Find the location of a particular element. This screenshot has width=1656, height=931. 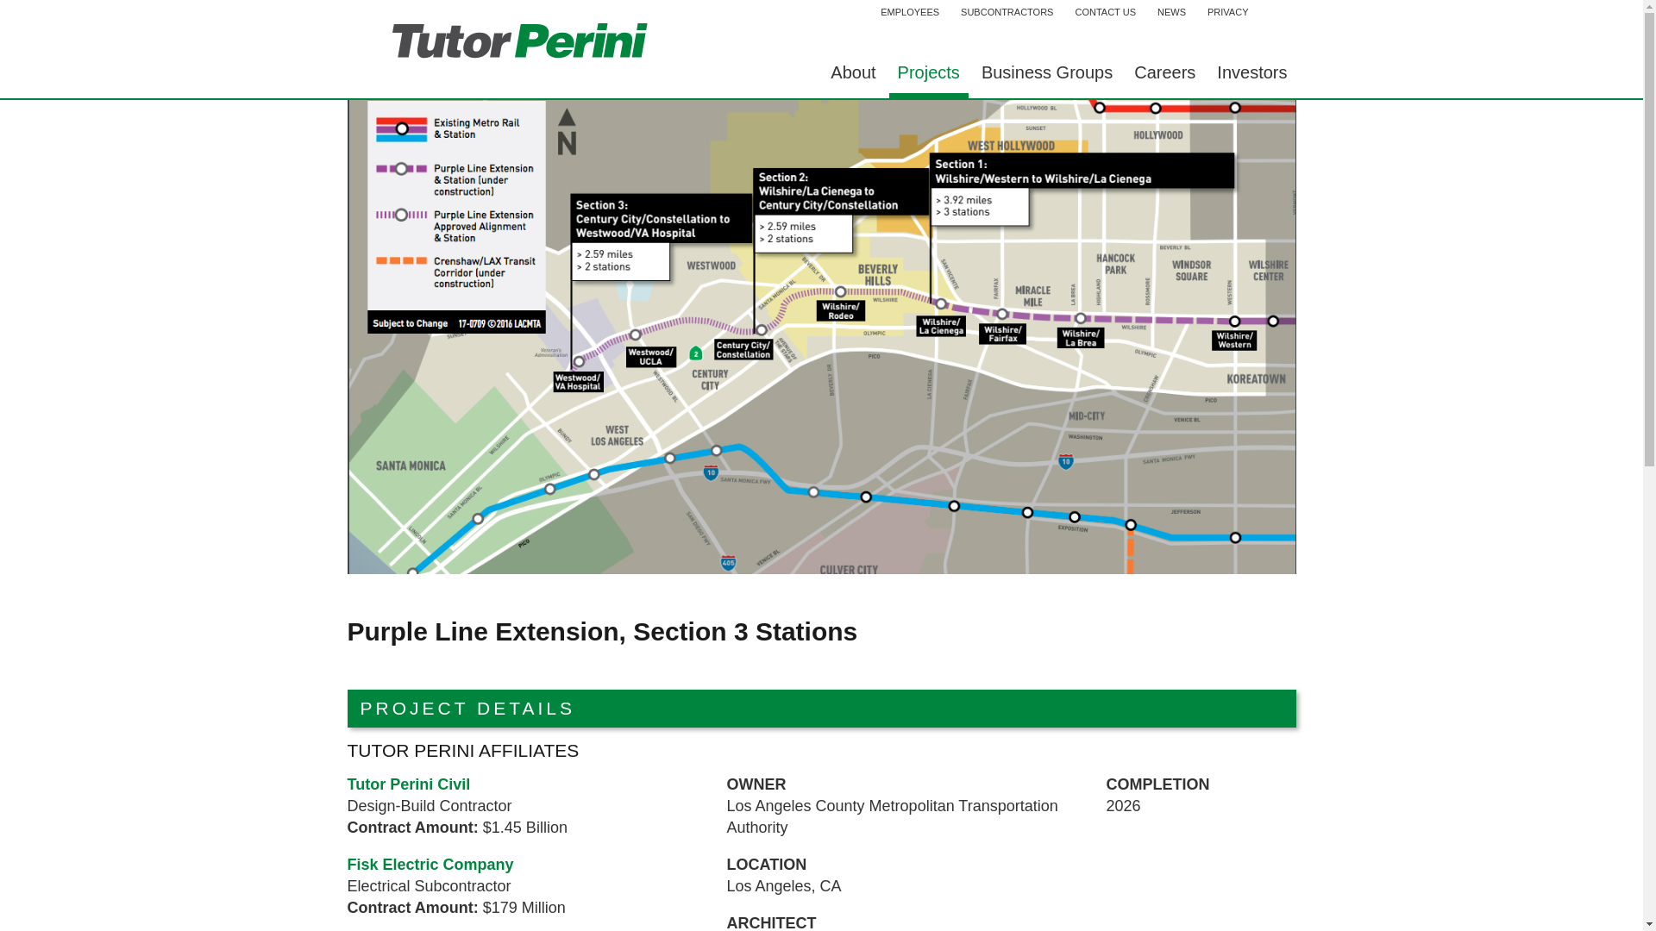

PRIVACY is located at coordinates (1228, 14).